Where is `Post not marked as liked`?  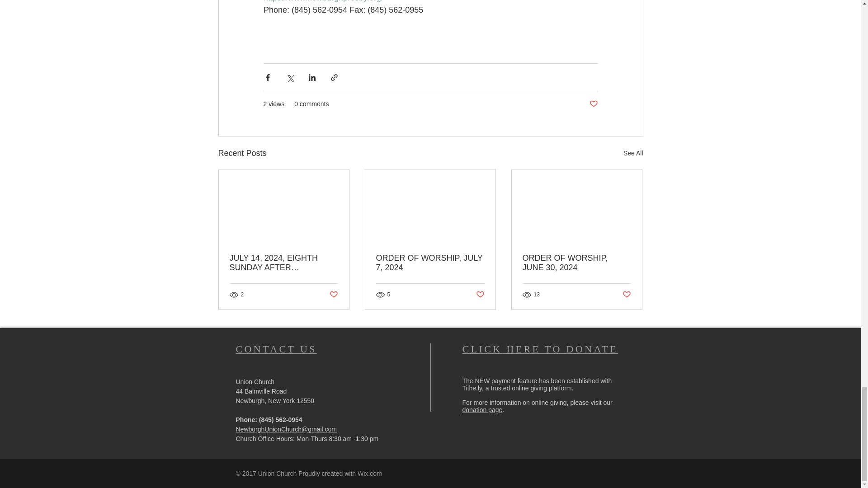
Post not marked as liked is located at coordinates (480, 295).